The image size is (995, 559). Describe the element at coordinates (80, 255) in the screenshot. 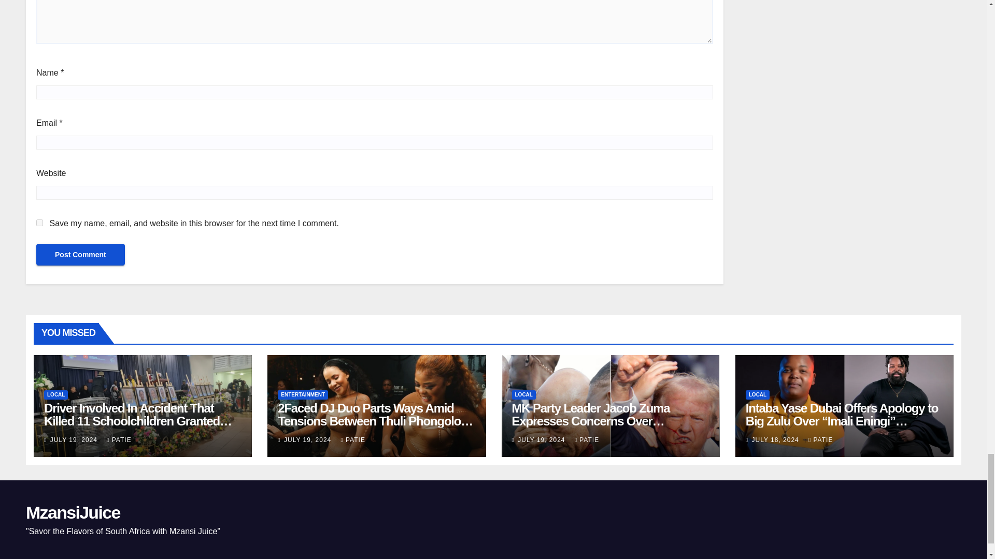

I see `Post Comment` at that location.